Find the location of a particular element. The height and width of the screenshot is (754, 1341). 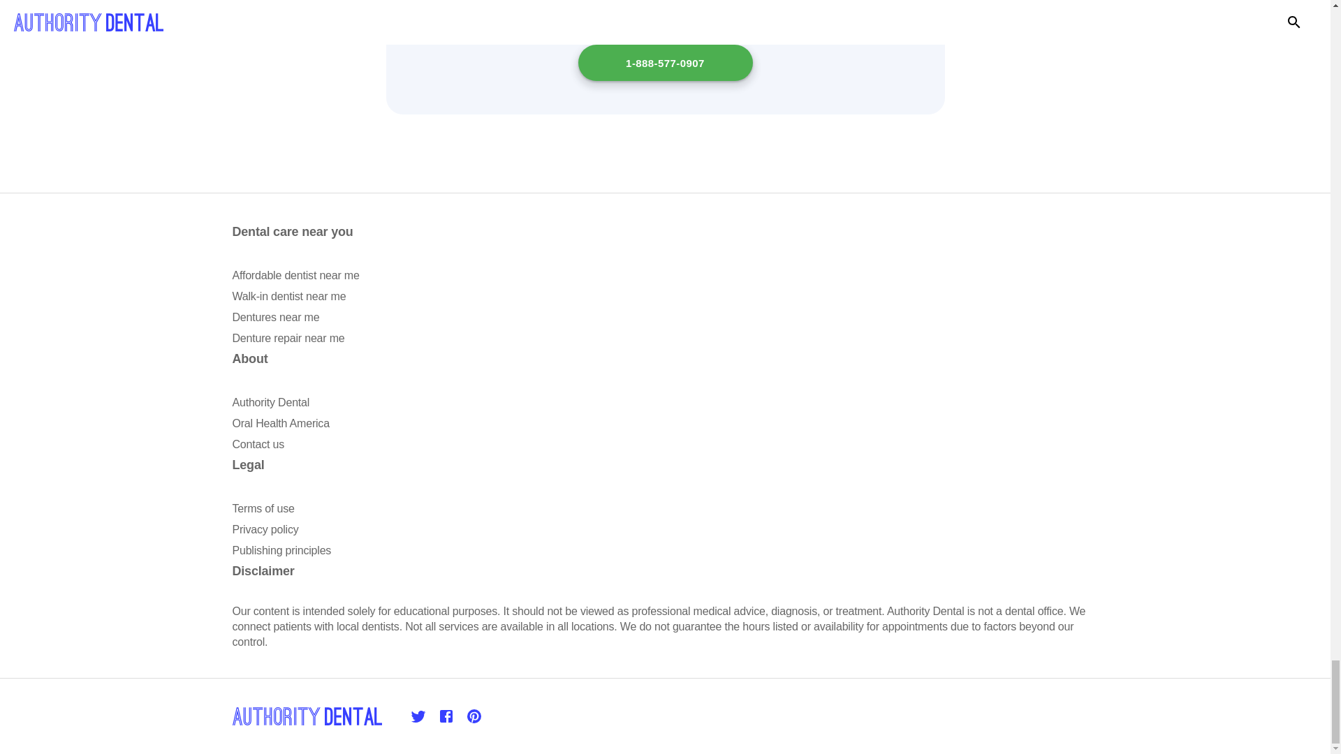

Privacy policy is located at coordinates (265, 529).